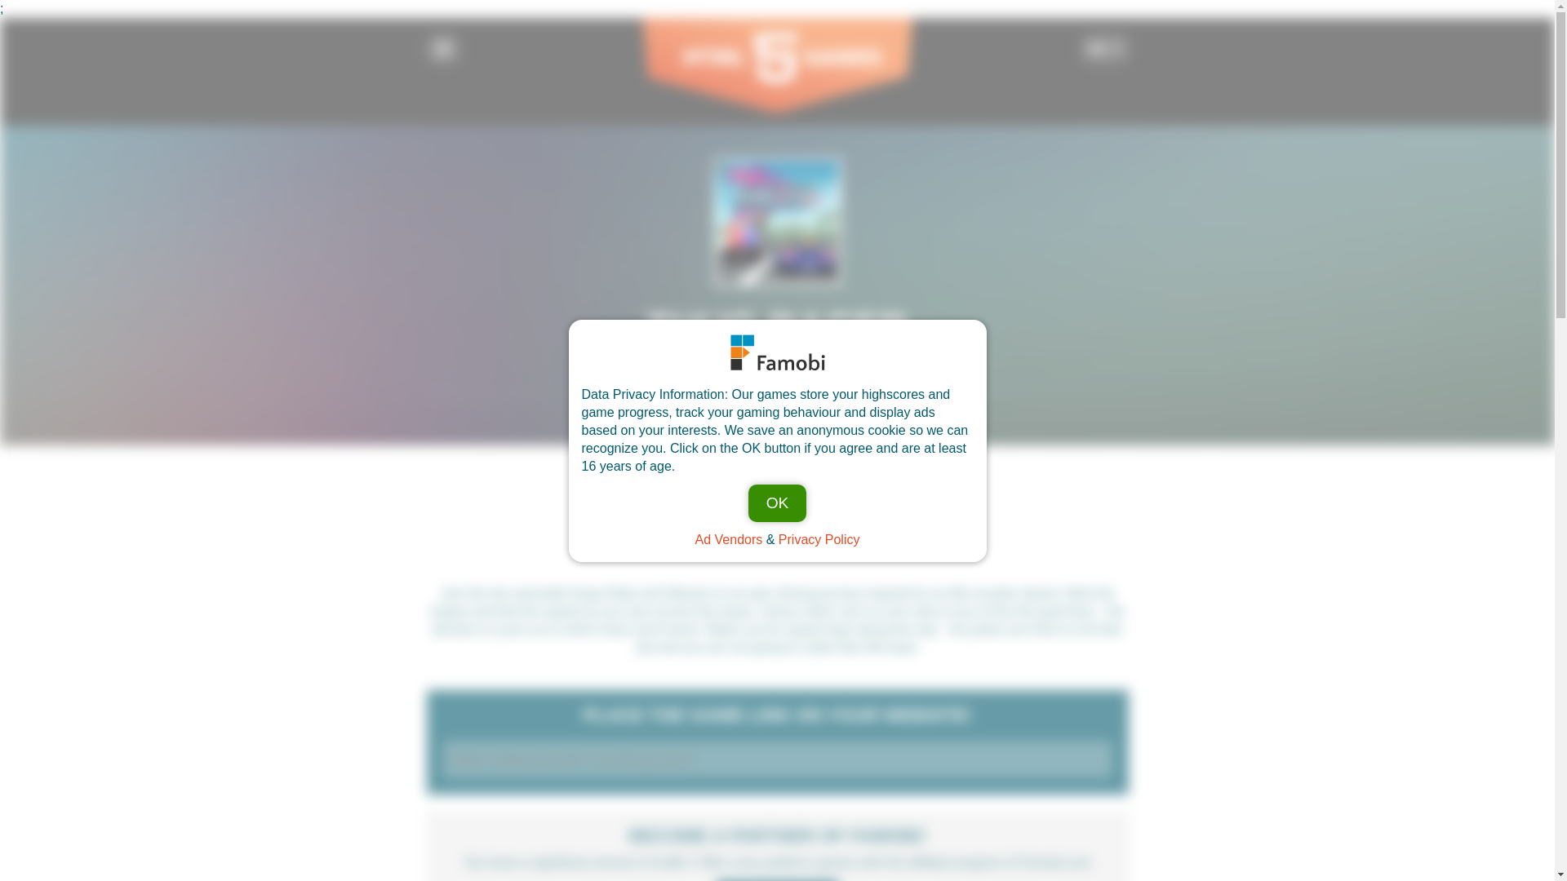 The width and height of the screenshot is (1567, 881). Describe the element at coordinates (776, 515) in the screenshot. I see `3rd party ad content` at that location.